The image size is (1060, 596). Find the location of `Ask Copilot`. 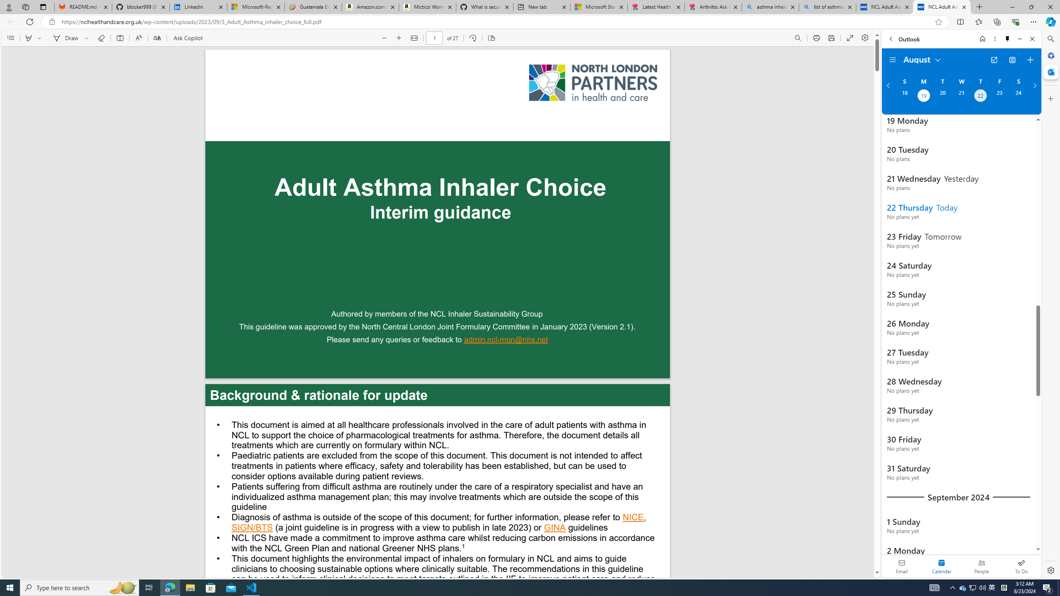

Ask Copilot is located at coordinates (188, 38).